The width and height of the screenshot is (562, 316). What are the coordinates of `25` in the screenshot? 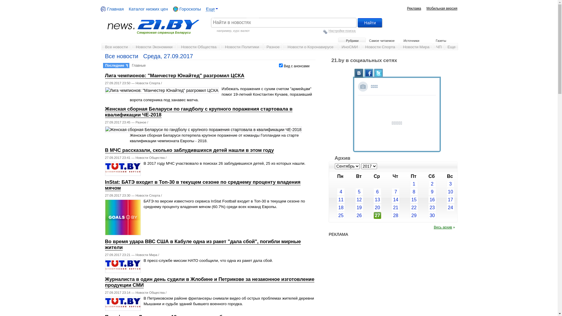 It's located at (341, 215).